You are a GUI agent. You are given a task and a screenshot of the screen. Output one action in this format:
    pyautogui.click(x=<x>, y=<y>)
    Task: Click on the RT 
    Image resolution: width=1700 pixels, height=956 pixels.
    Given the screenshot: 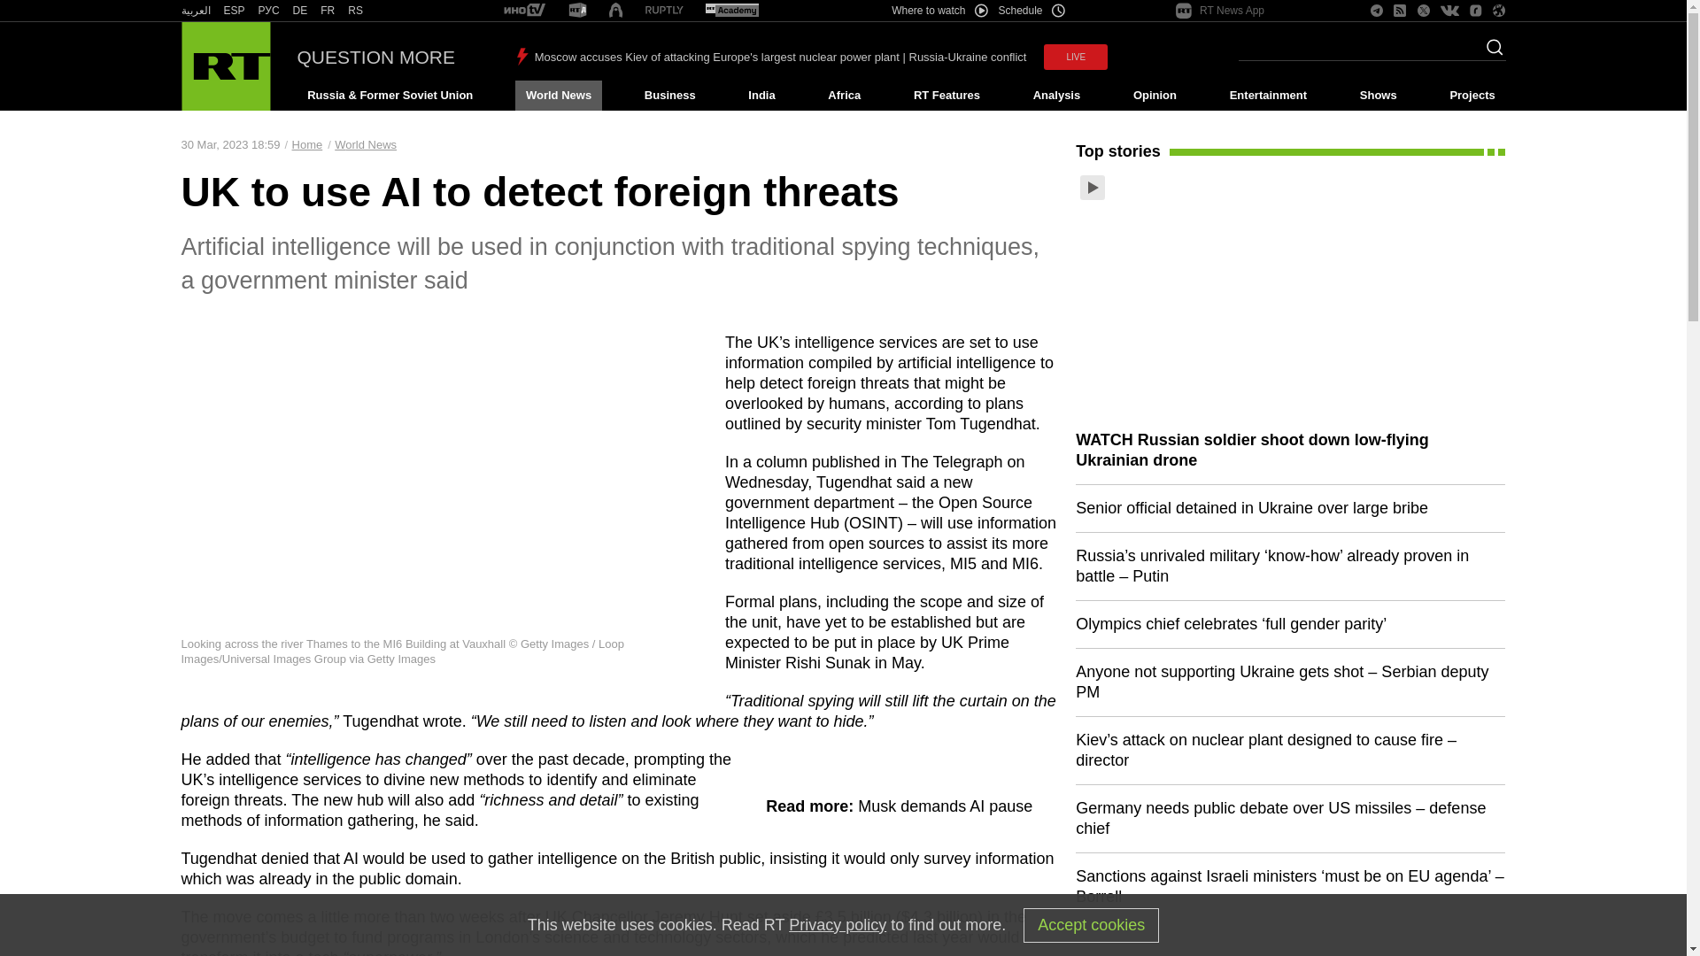 What is the action you would take?
    pyautogui.click(x=664, y=11)
    